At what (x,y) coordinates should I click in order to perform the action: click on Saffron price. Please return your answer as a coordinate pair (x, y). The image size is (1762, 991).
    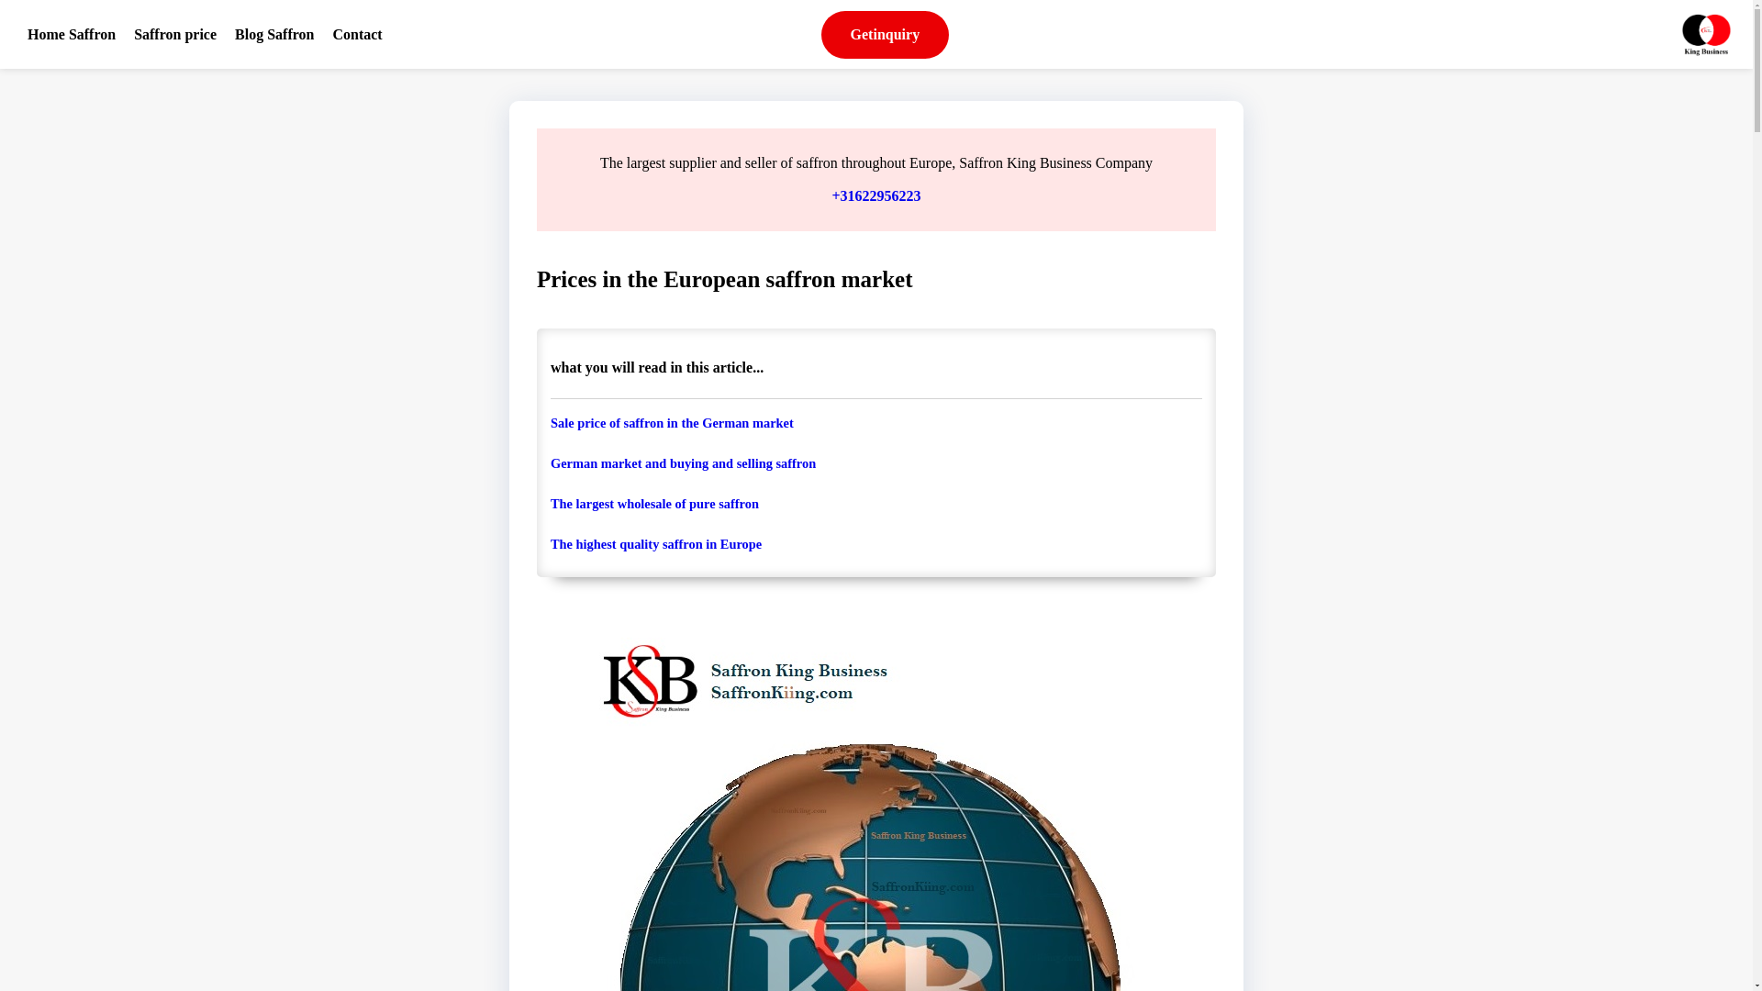
    Looking at the image, I should click on (174, 33).